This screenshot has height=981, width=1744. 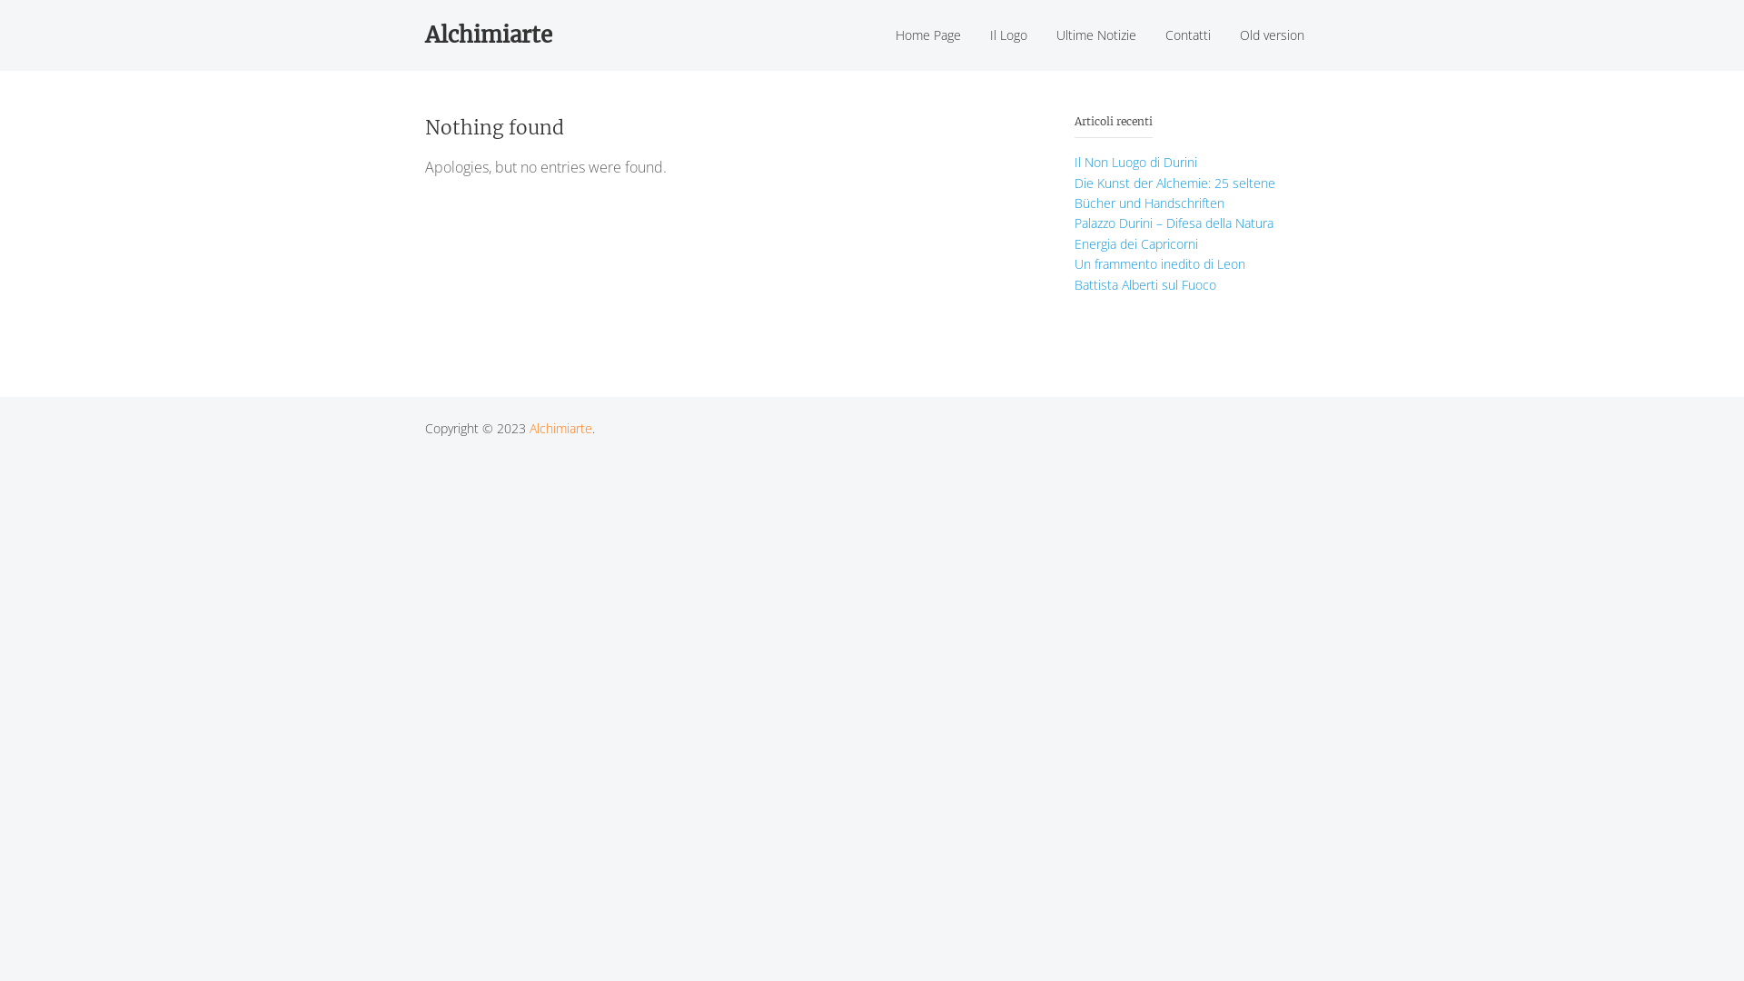 I want to click on Alchimiarte, so click(x=561, y=429).